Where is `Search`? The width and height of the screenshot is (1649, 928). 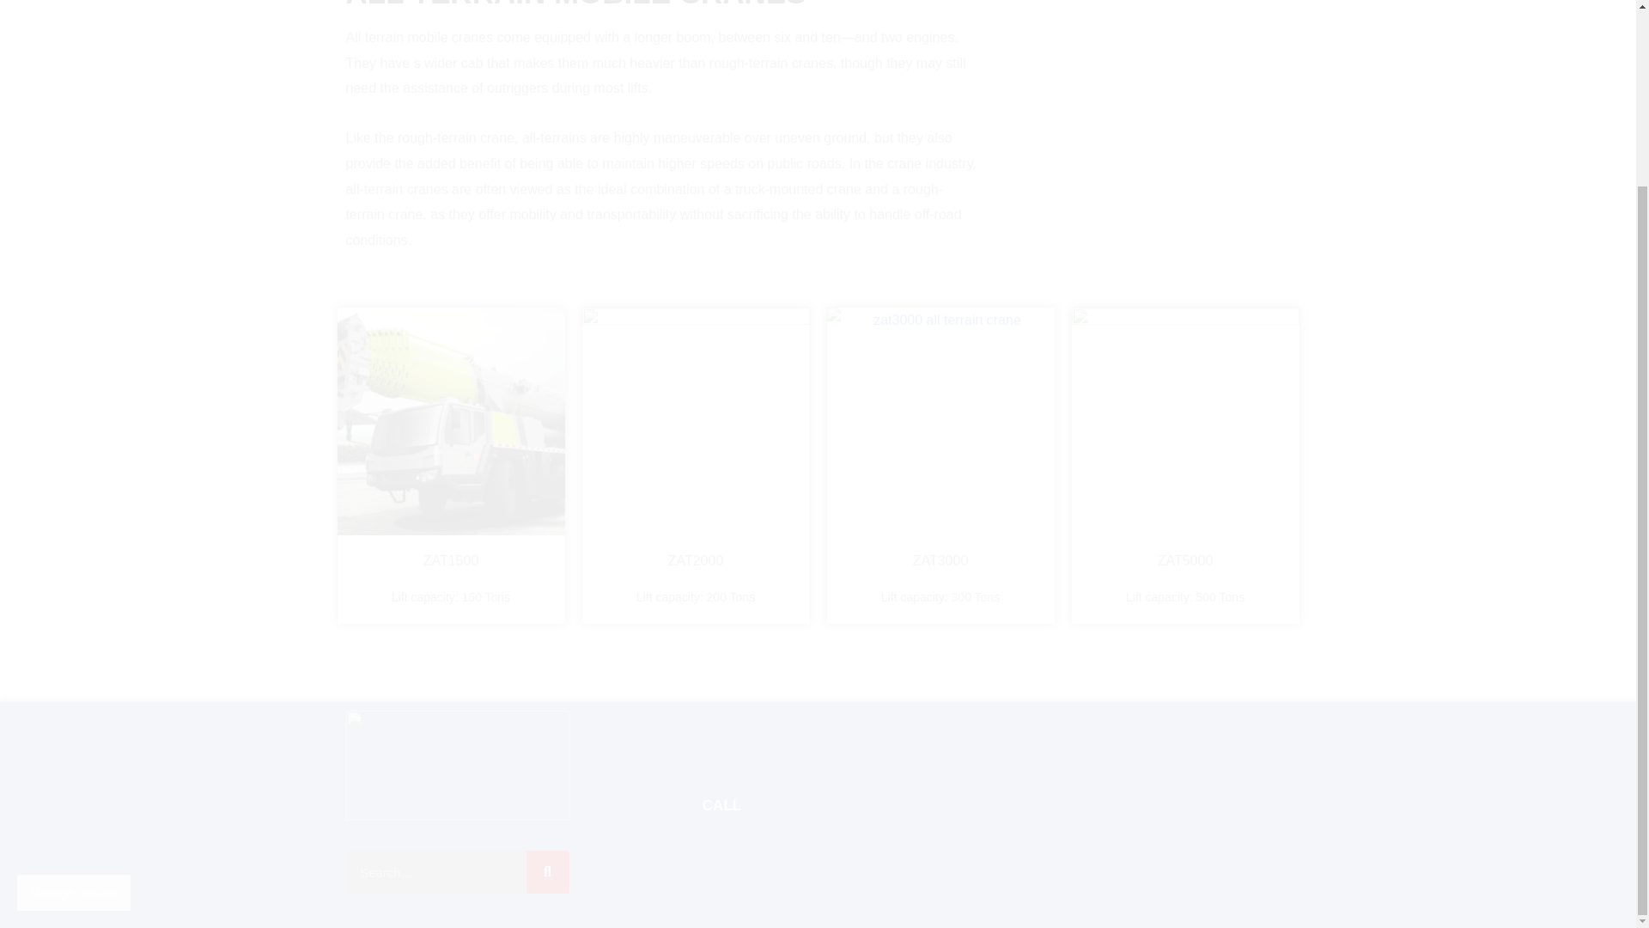 Search is located at coordinates (435, 872).